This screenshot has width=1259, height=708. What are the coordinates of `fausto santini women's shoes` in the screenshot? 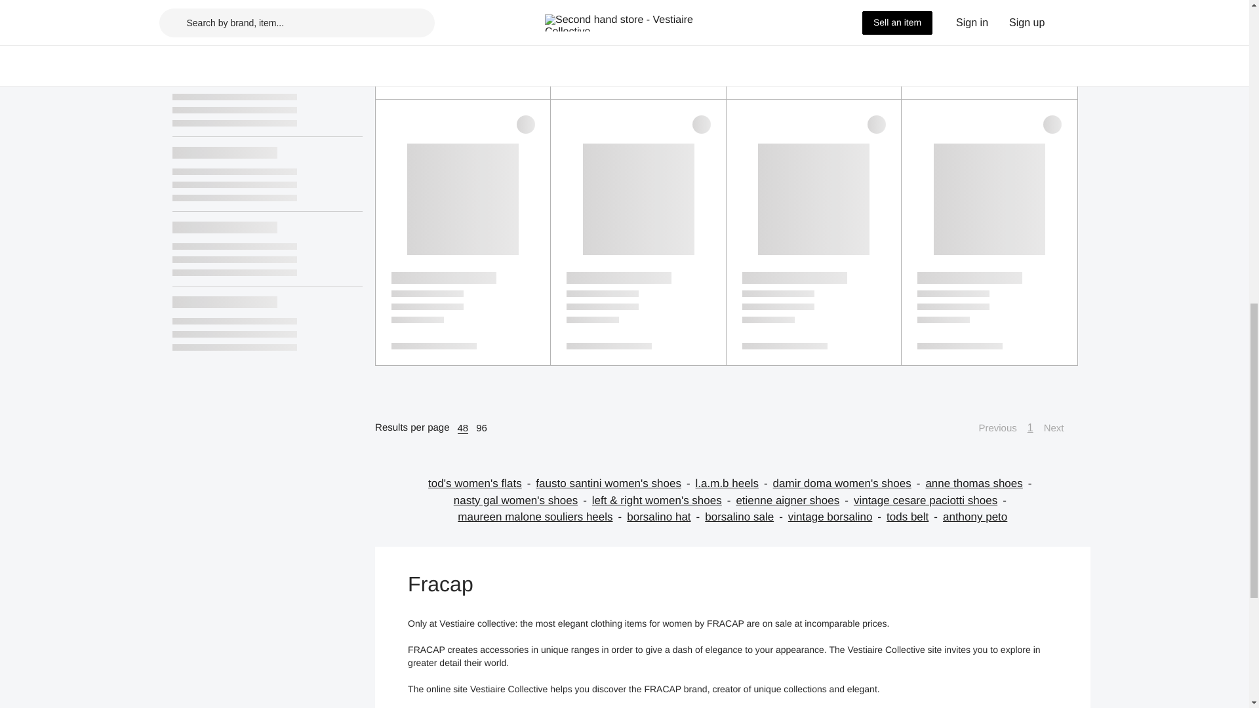 It's located at (615, 483).